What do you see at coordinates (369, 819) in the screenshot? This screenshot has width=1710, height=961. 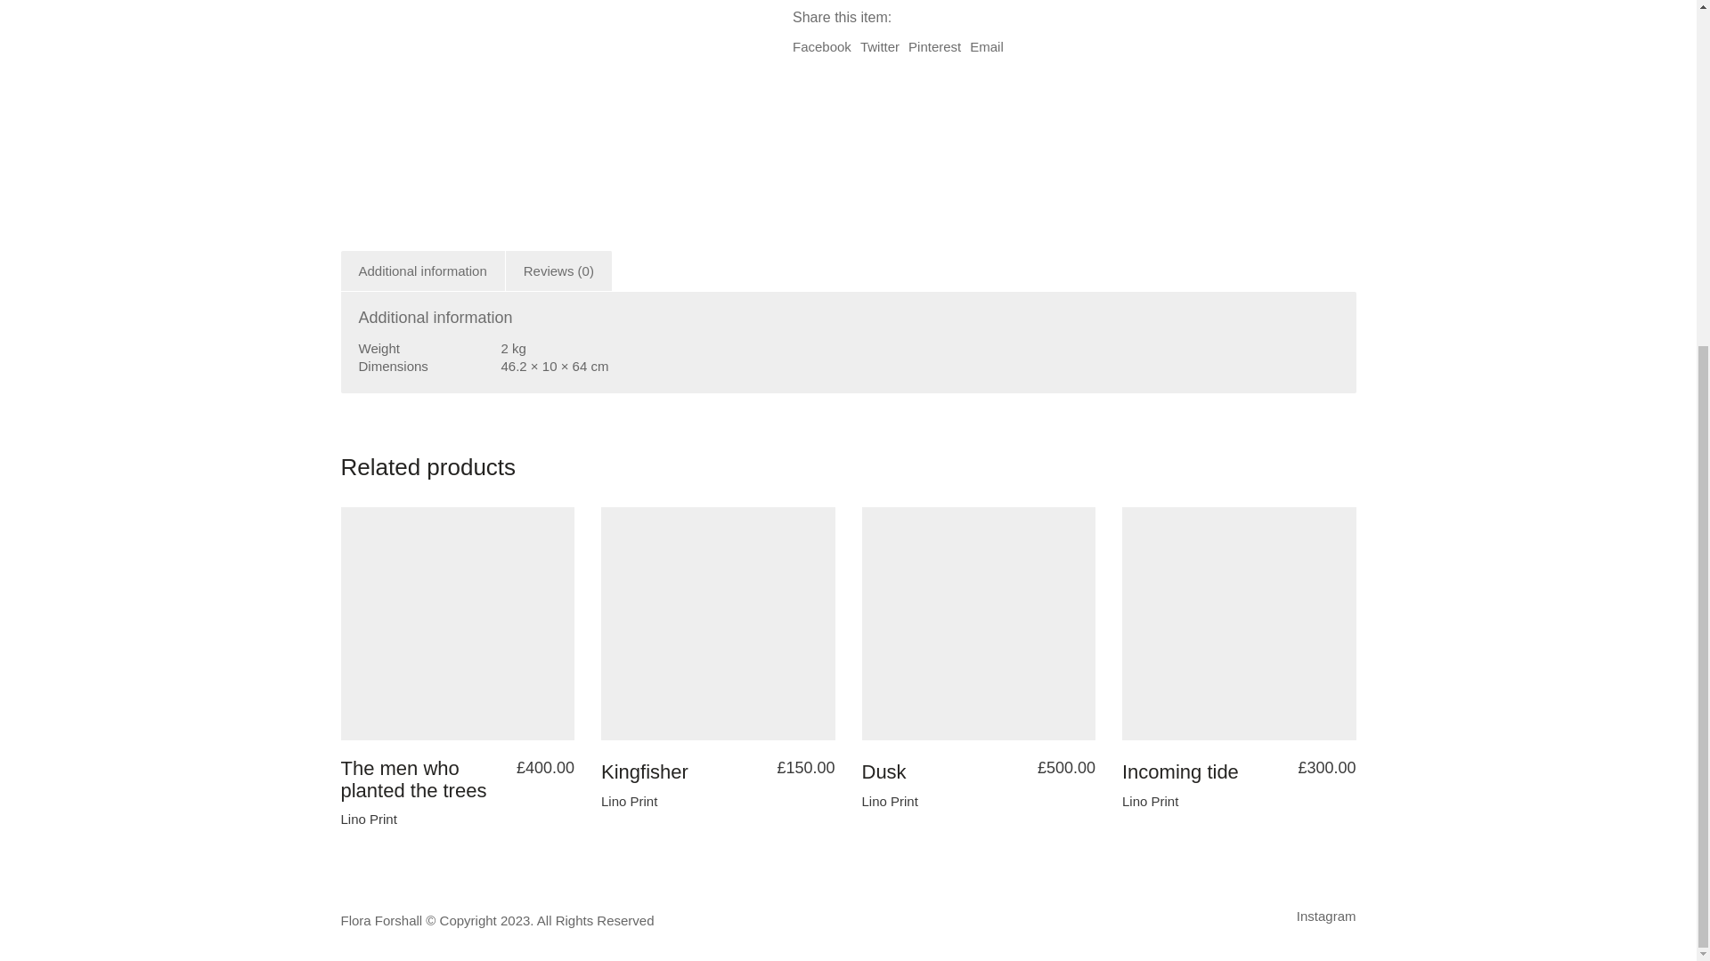 I see `Lino Print` at bounding box center [369, 819].